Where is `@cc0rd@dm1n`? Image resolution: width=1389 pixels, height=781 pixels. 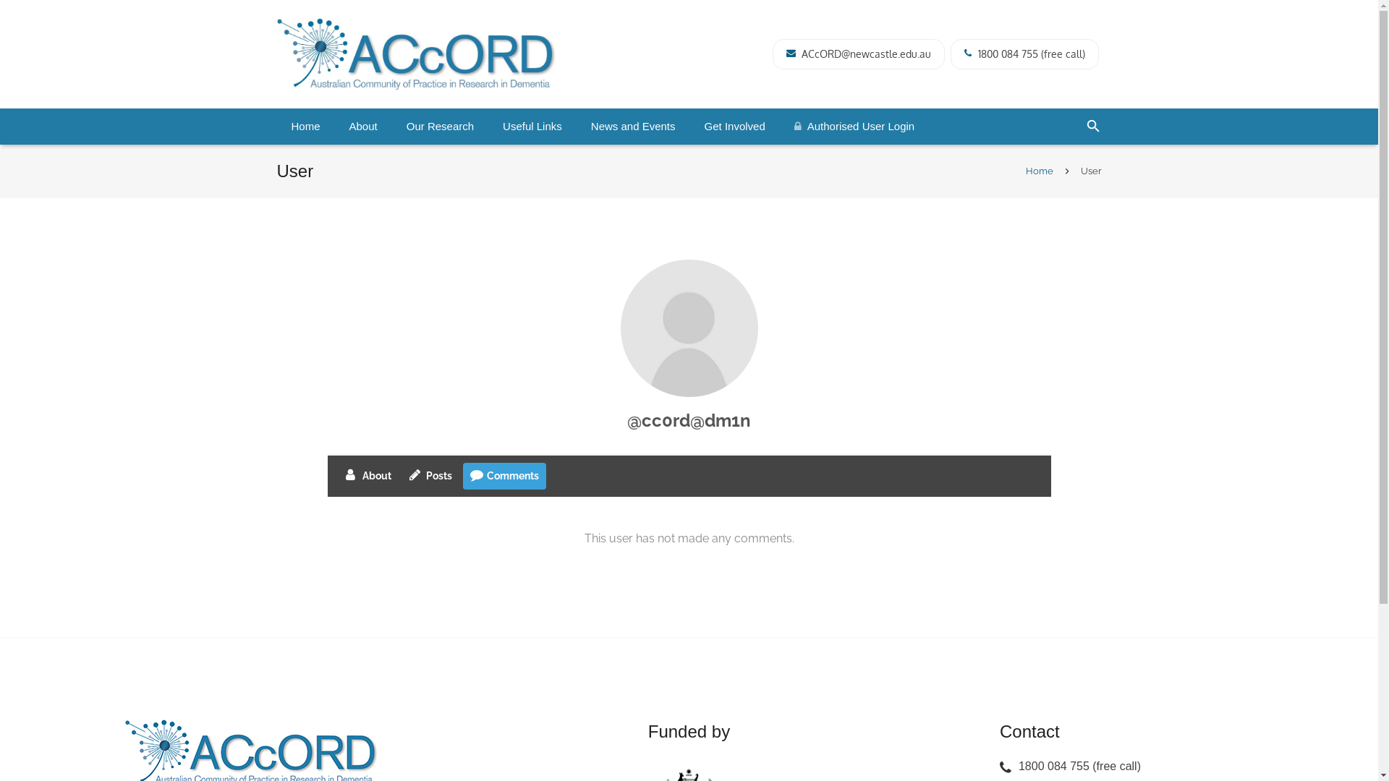
@cc0rd@dm1n is located at coordinates (689, 328).